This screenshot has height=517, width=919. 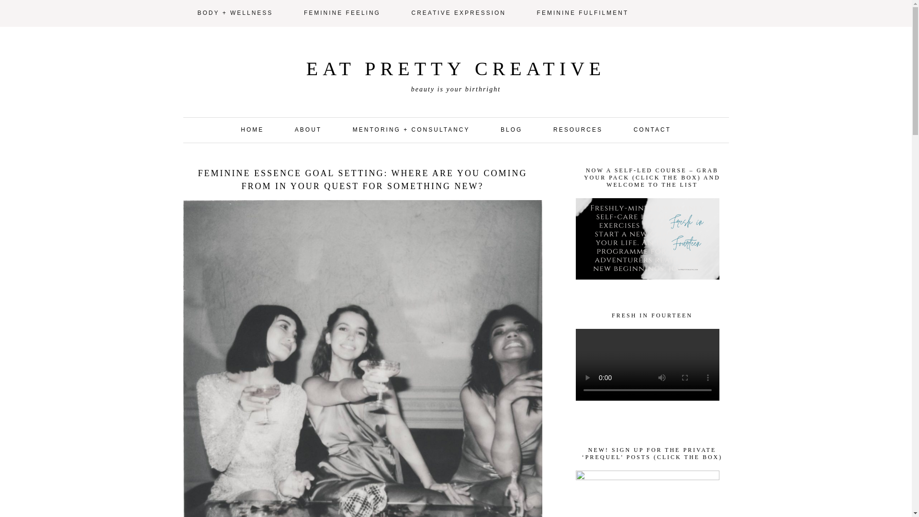 I want to click on EAT PRETTY CREATIVE, so click(x=456, y=68).